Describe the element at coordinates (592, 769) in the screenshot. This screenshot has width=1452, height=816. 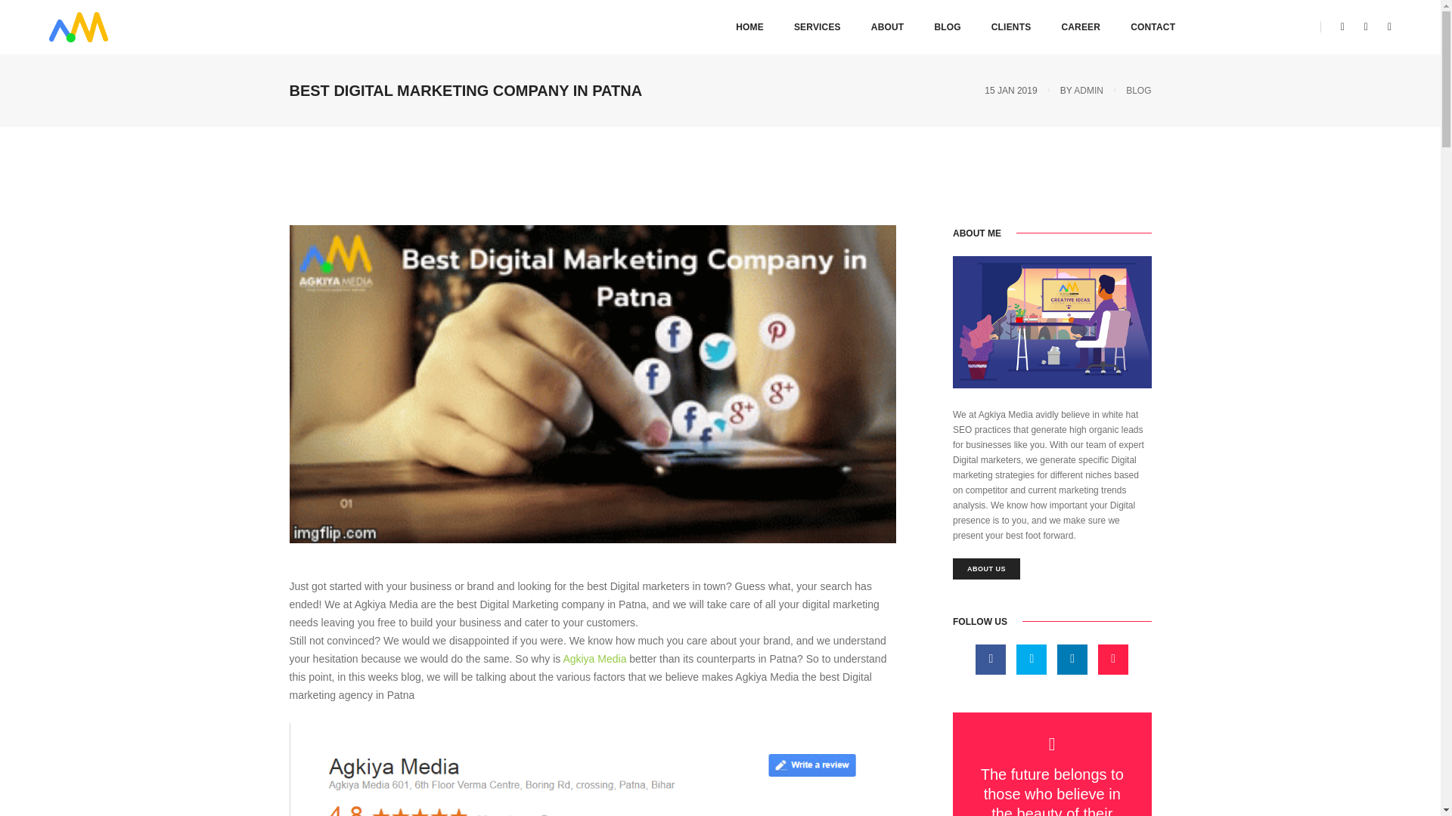
I see `Our Clients Say About Our Digital Works` at that location.